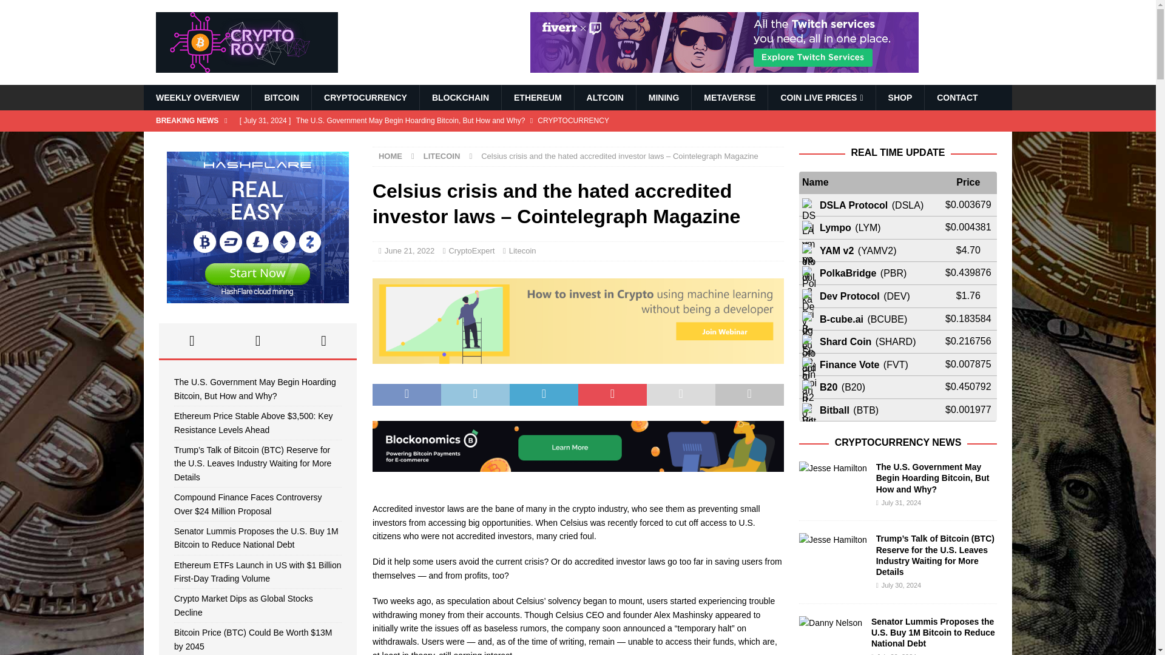 This screenshot has width=1165, height=655. I want to click on MINING, so click(664, 98).